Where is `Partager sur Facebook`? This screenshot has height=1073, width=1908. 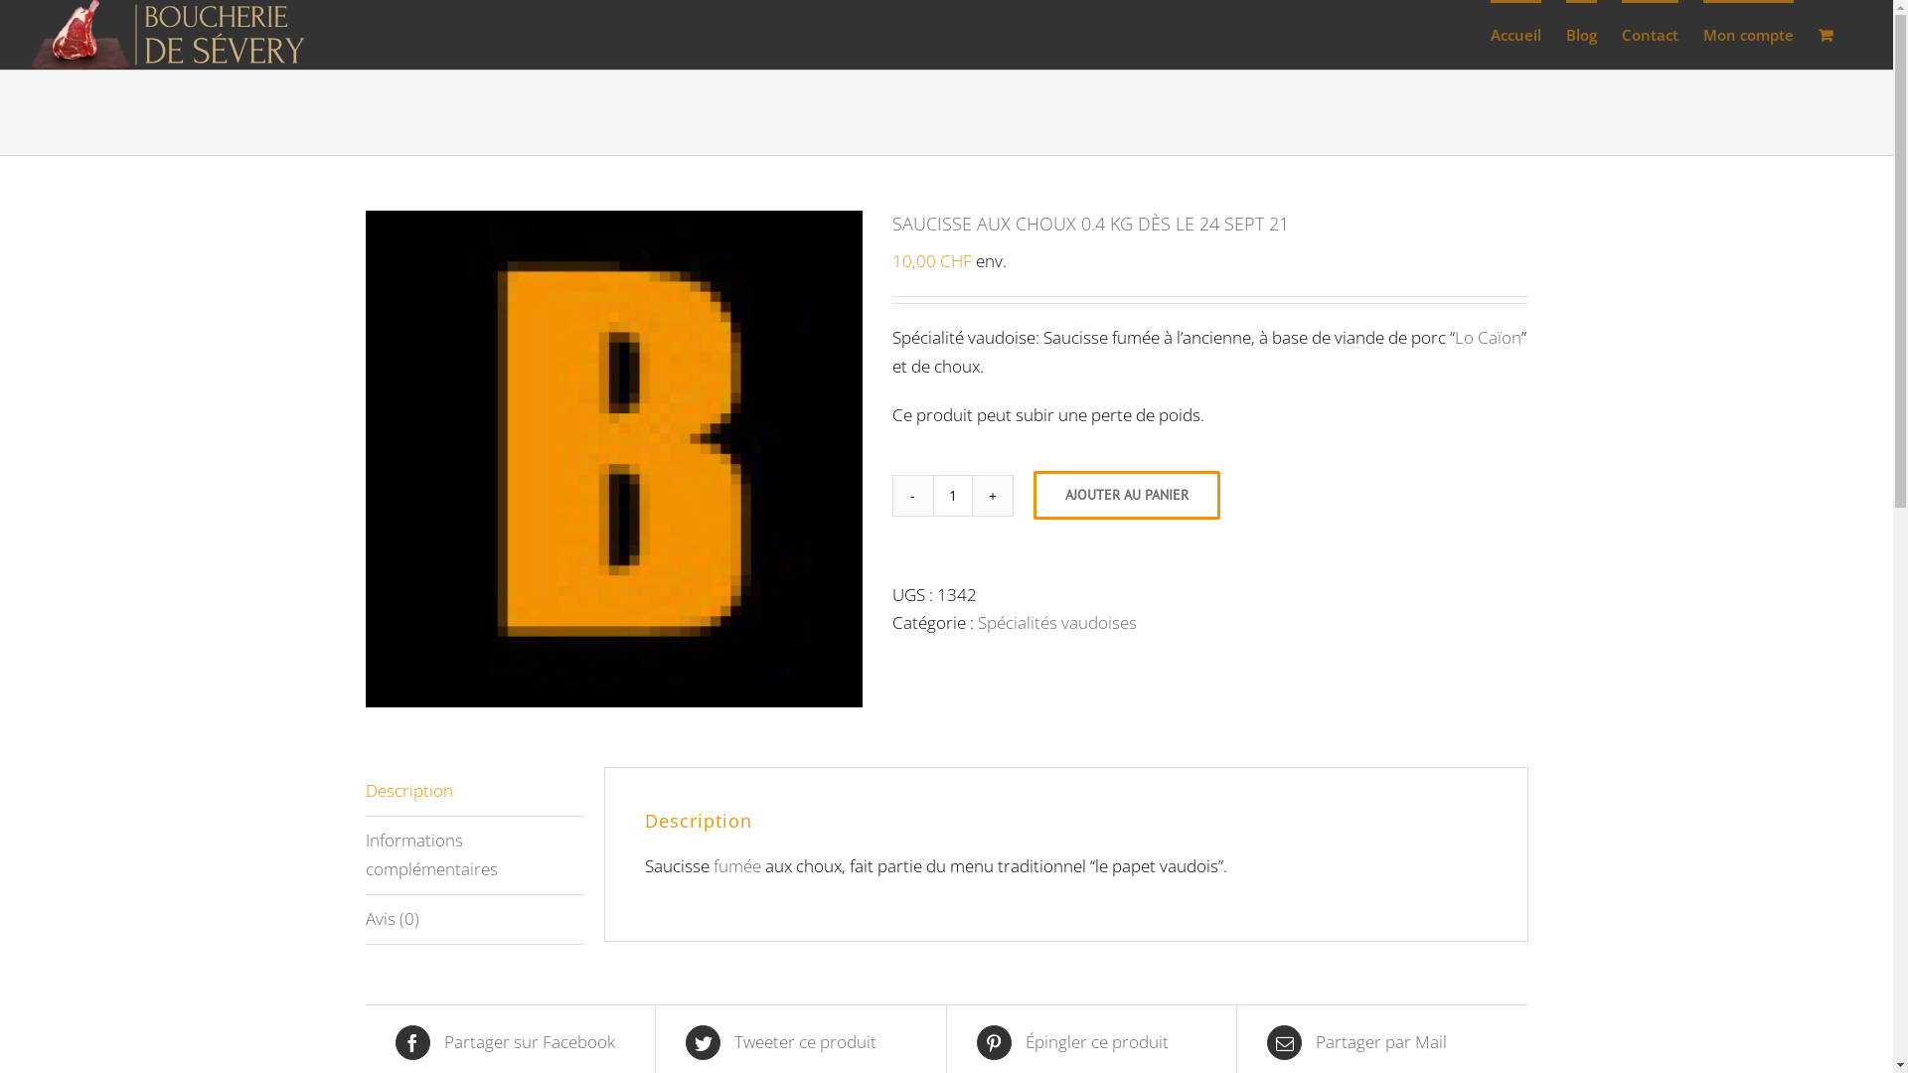 Partager sur Facebook is located at coordinates (511, 1043).